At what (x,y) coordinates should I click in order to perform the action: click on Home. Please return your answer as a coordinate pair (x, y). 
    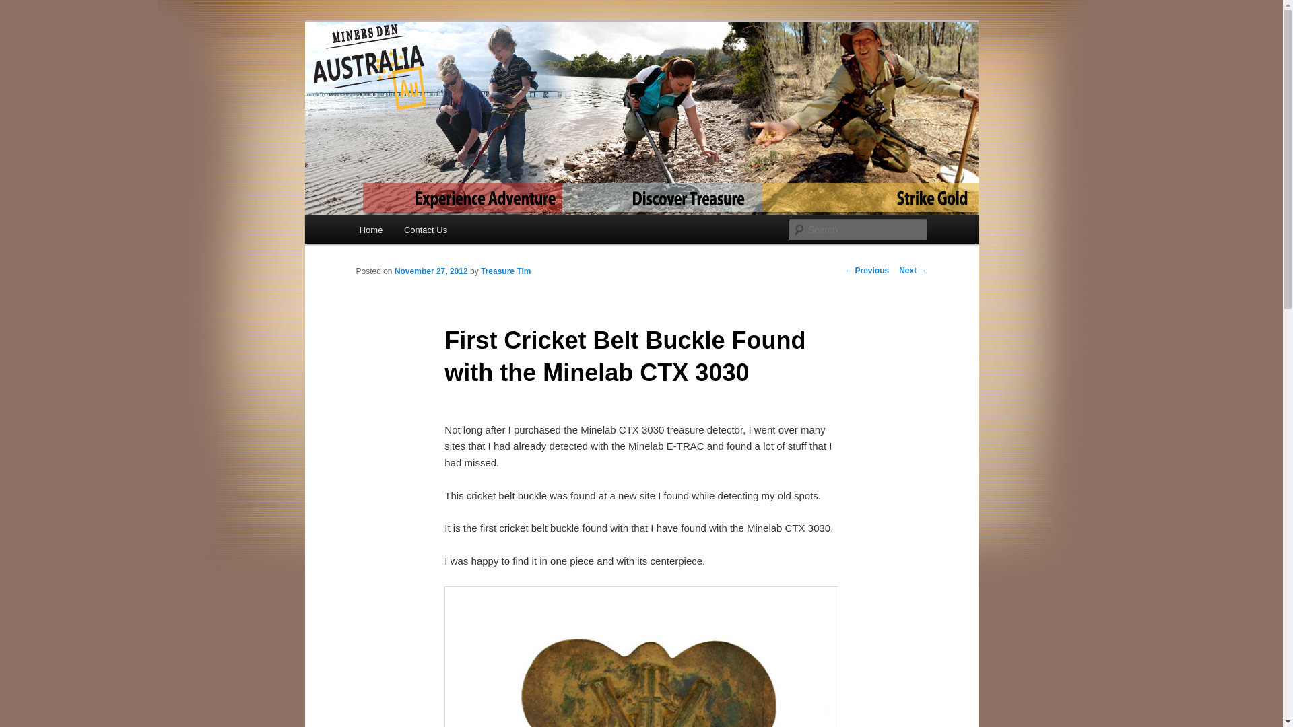
    Looking at the image, I should click on (371, 230).